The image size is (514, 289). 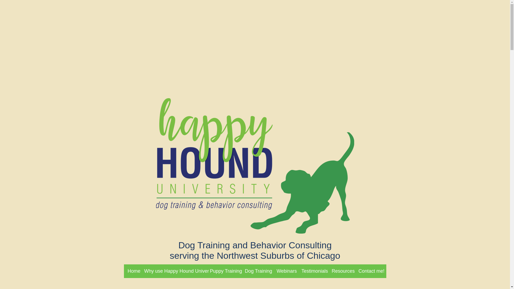 I want to click on Webinars, so click(x=286, y=271).